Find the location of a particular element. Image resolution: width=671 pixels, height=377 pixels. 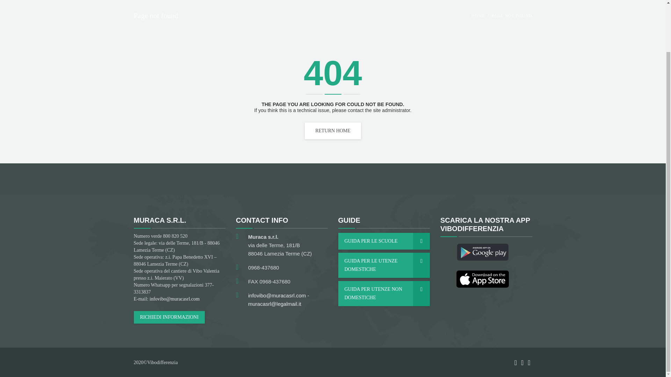

GUIDA PER UTENZE NON DOMESTICHE is located at coordinates (384, 293).